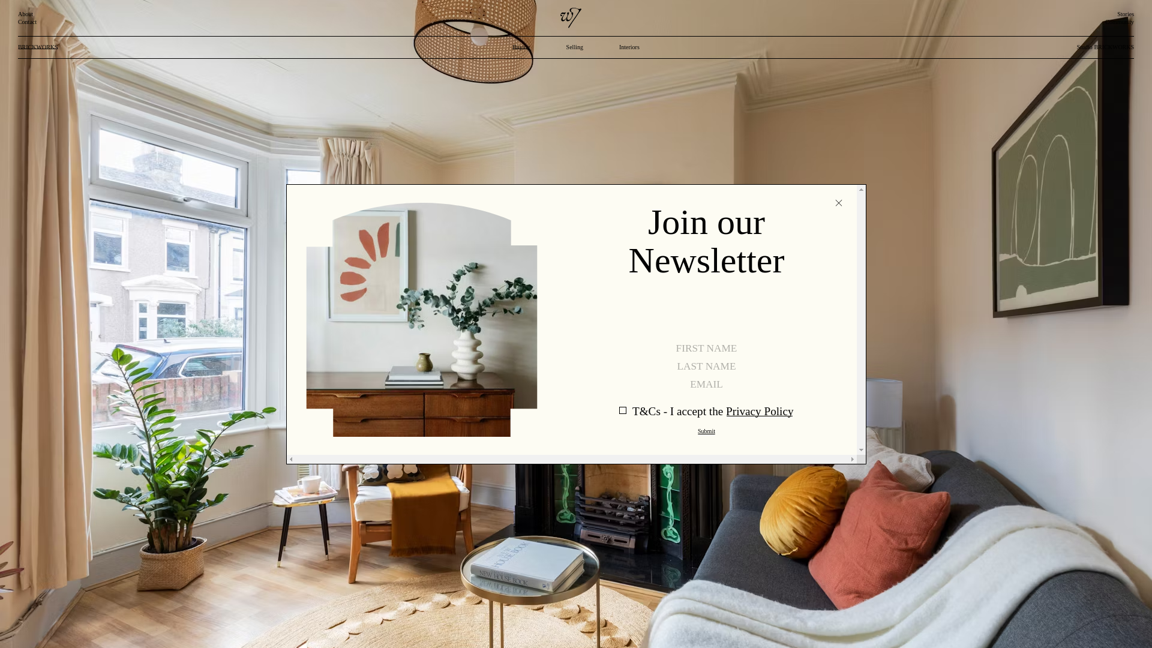 This screenshot has height=648, width=1152. I want to click on Stories, so click(1126, 14).